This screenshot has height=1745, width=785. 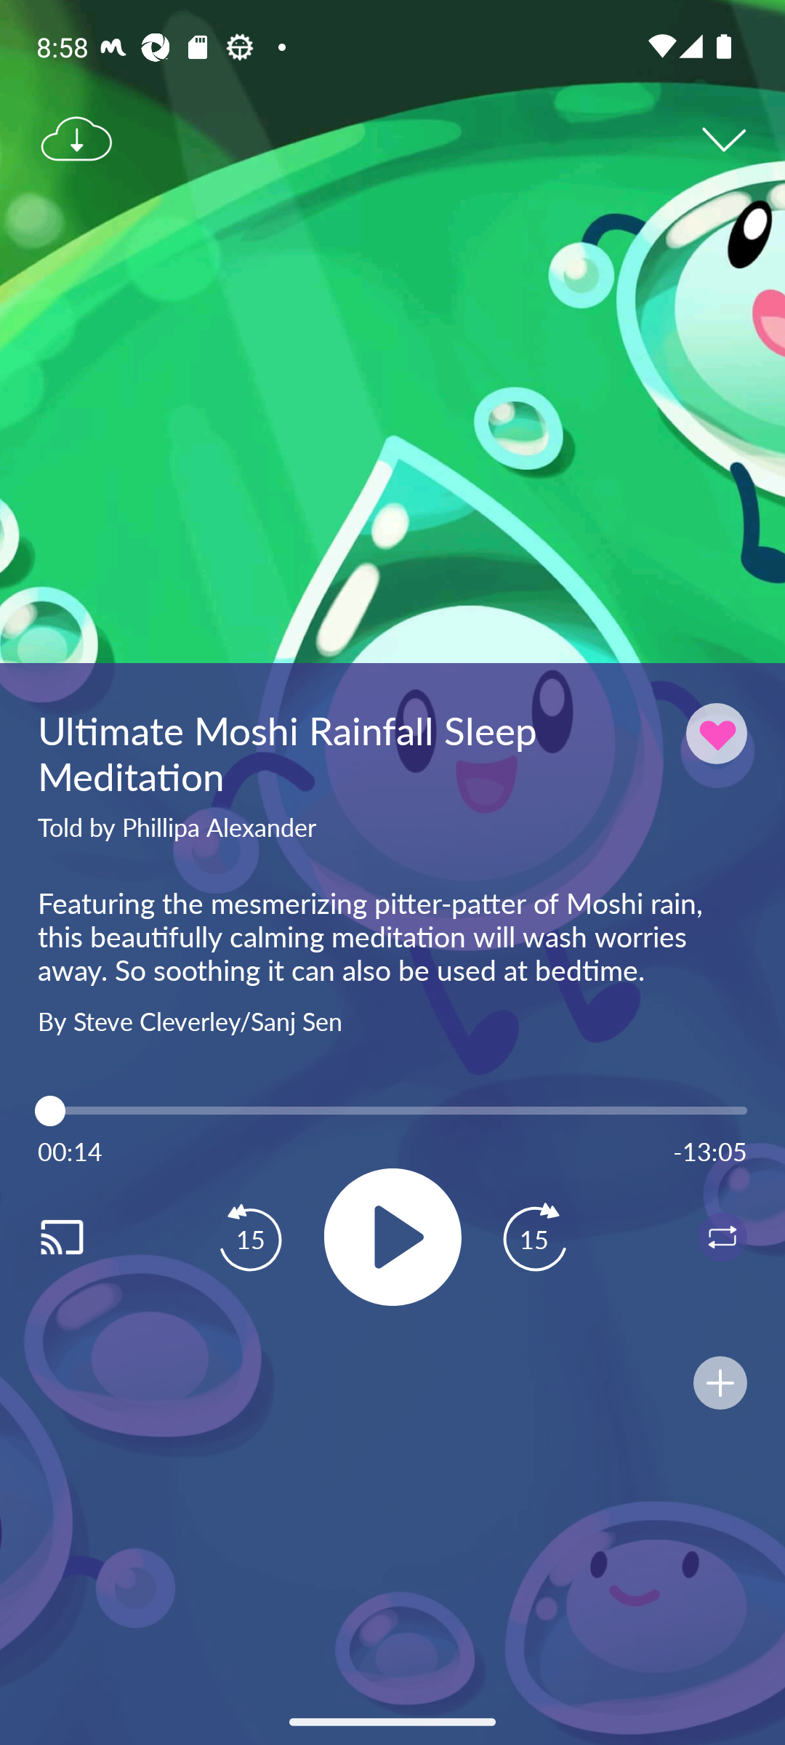 I want to click on Cast. Disconnected, so click(x=84, y=1237).